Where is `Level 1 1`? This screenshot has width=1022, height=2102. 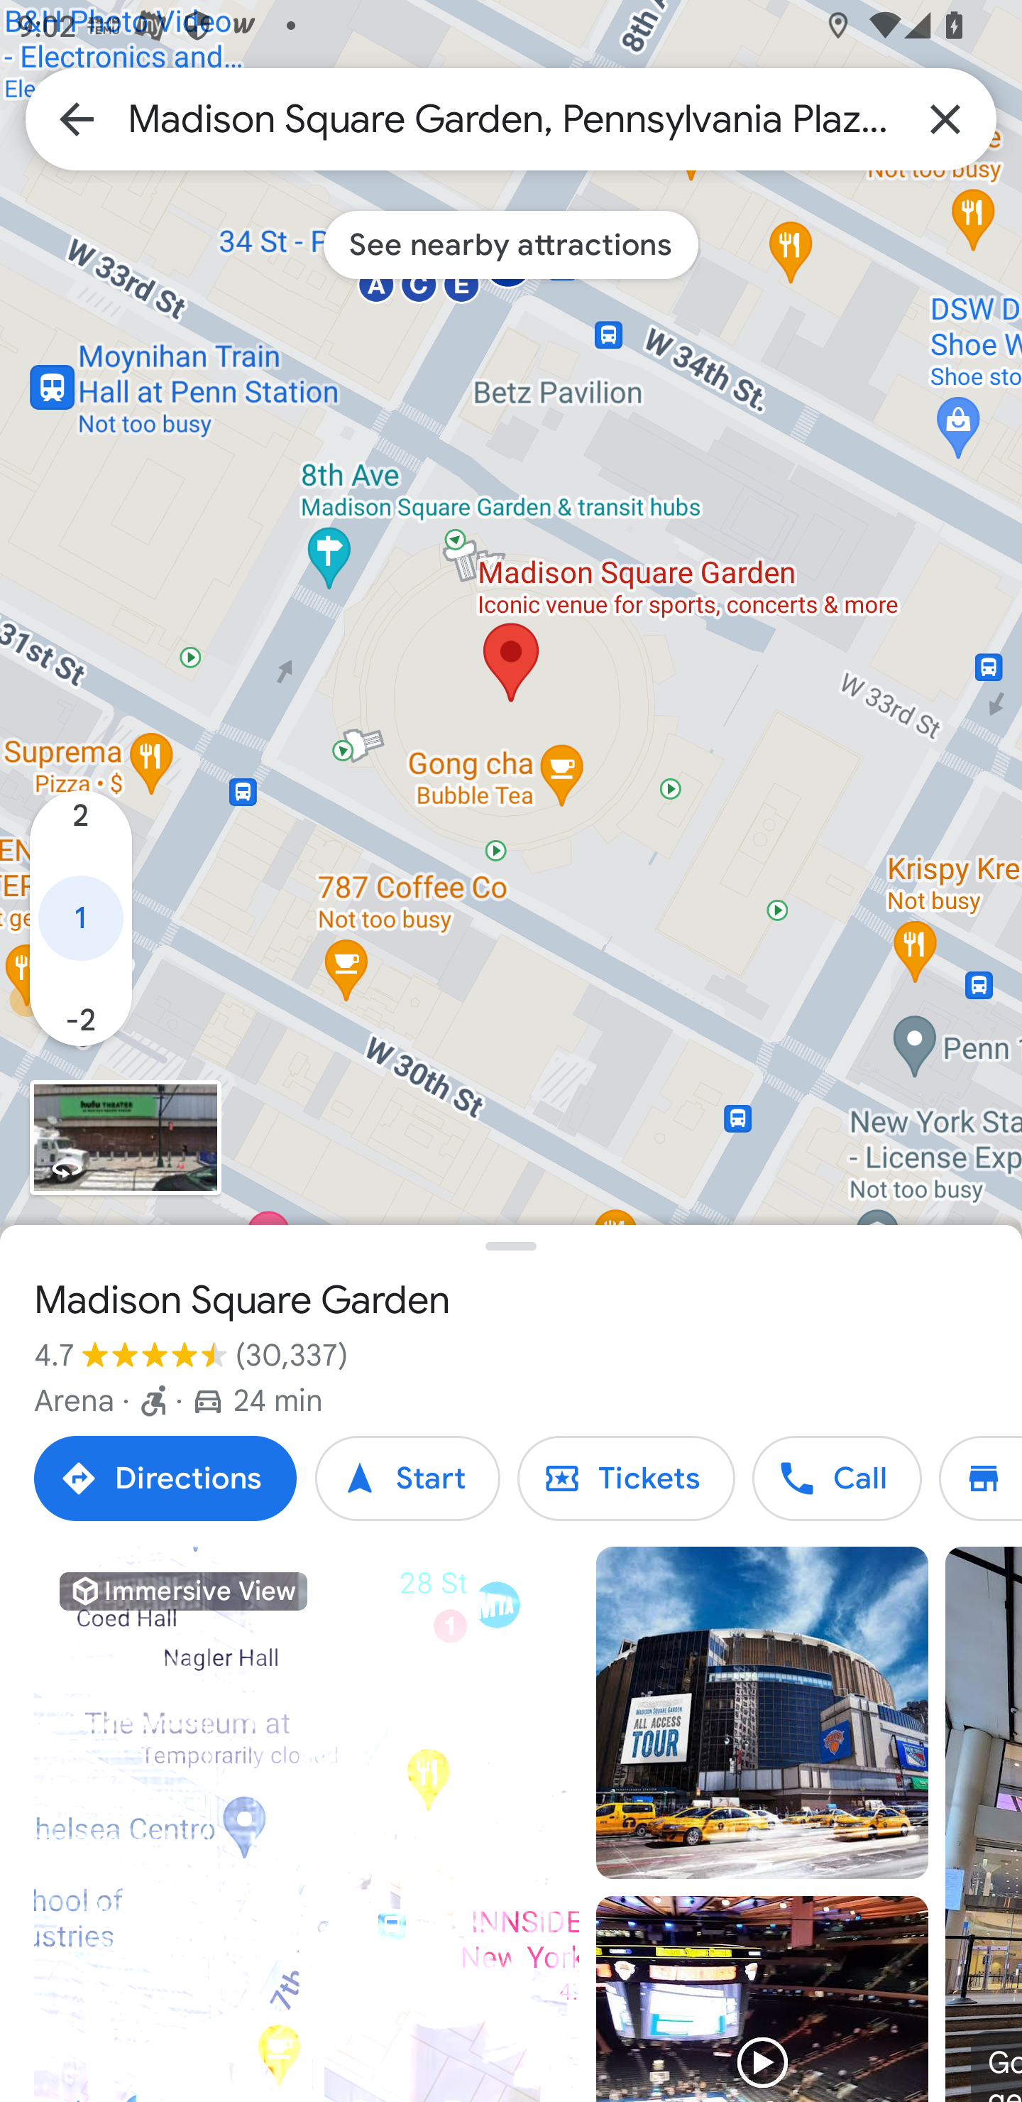 Level 1 1 is located at coordinates (80, 917).